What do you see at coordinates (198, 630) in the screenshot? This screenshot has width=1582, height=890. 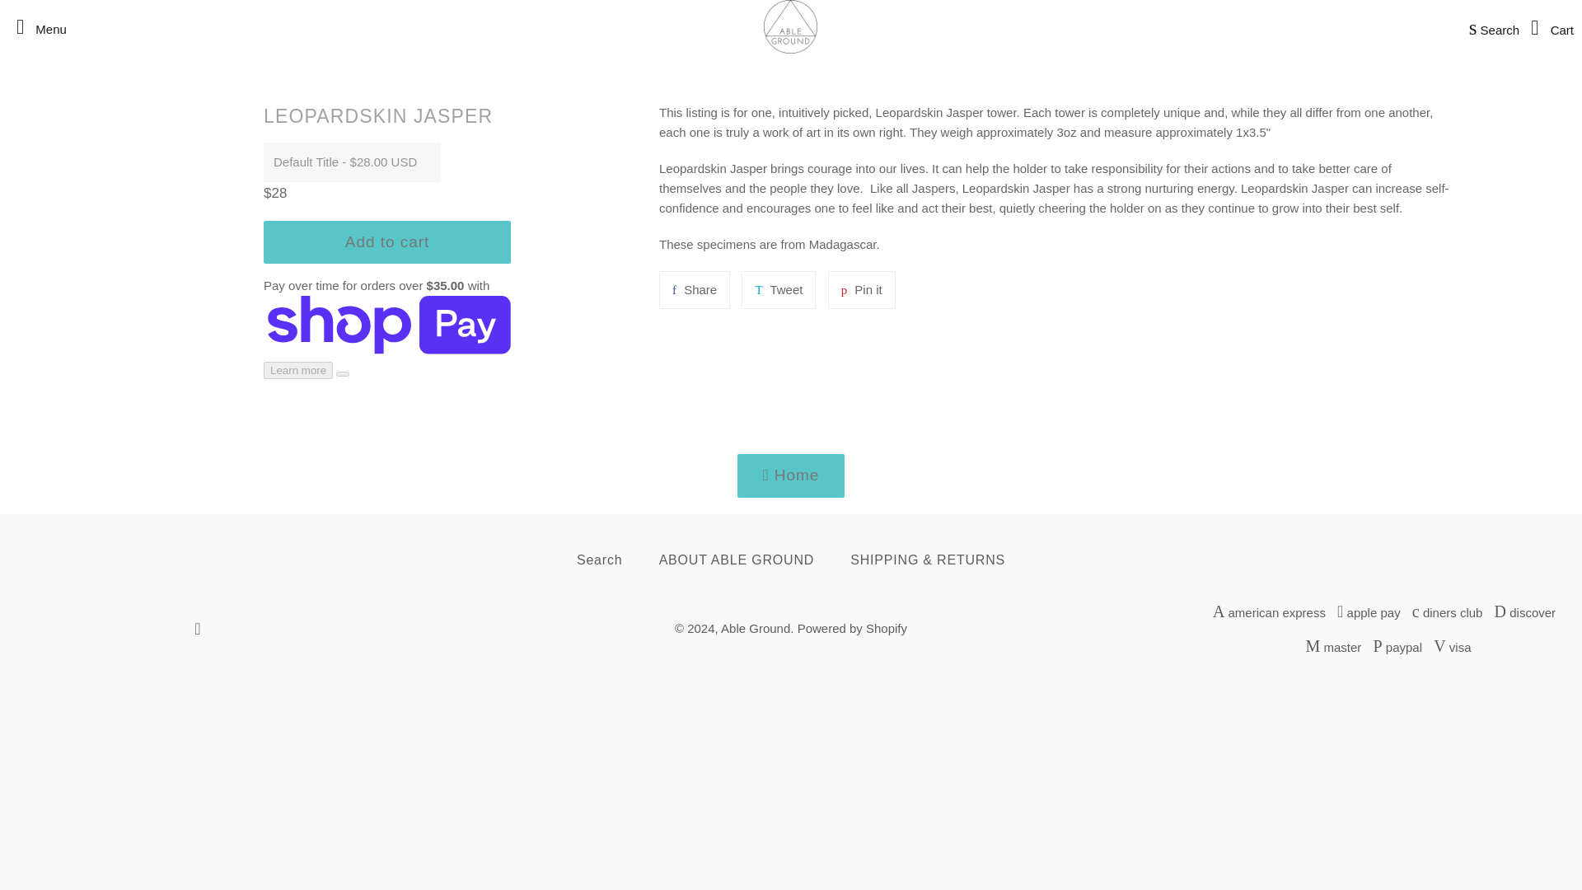 I see `Instagram` at bounding box center [198, 630].